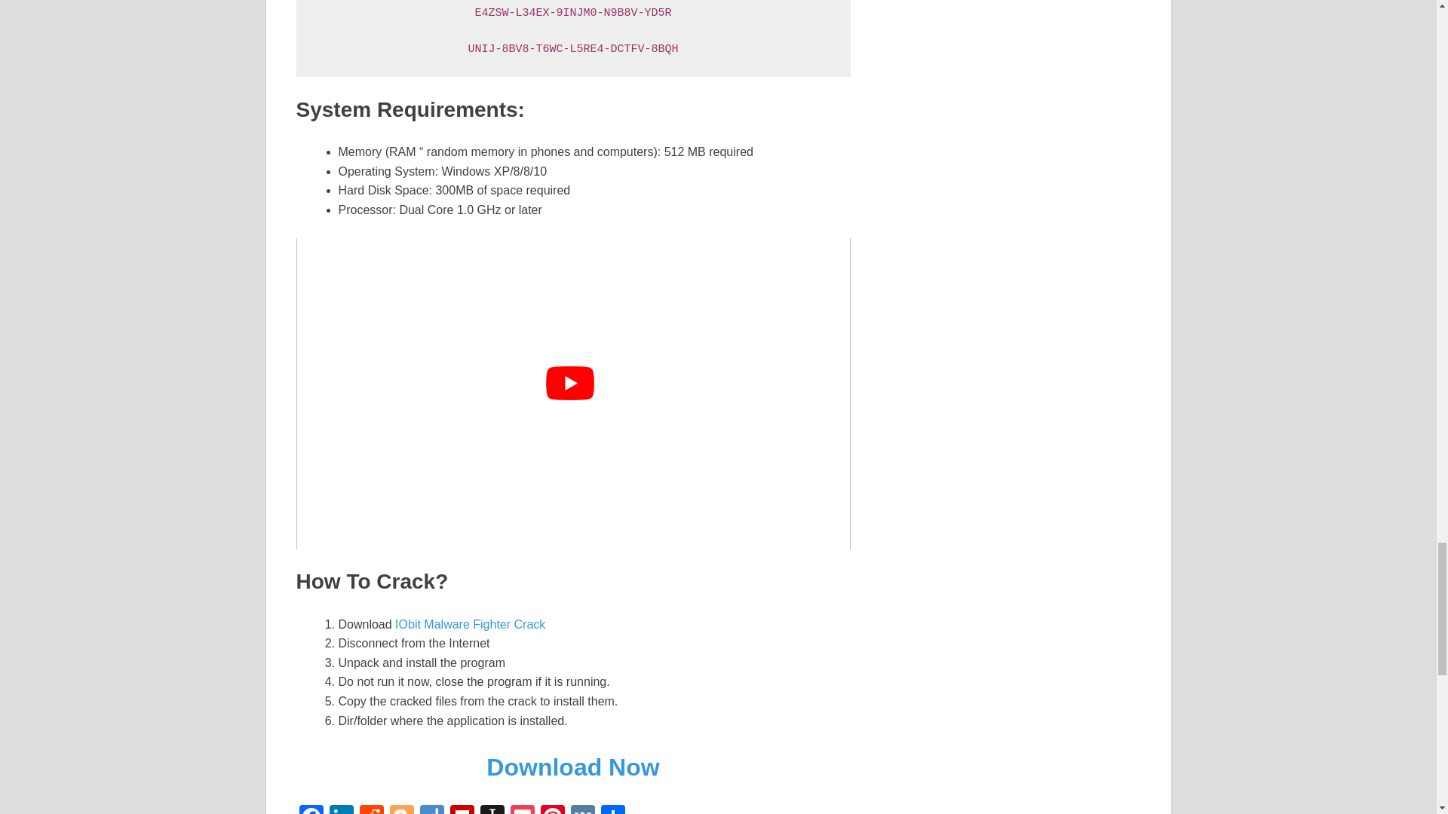 The width and height of the screenshot is (1448, 814). Describe the element at coordinates (341, 809) in the screenshot. I see `LinkedIn` at that location.